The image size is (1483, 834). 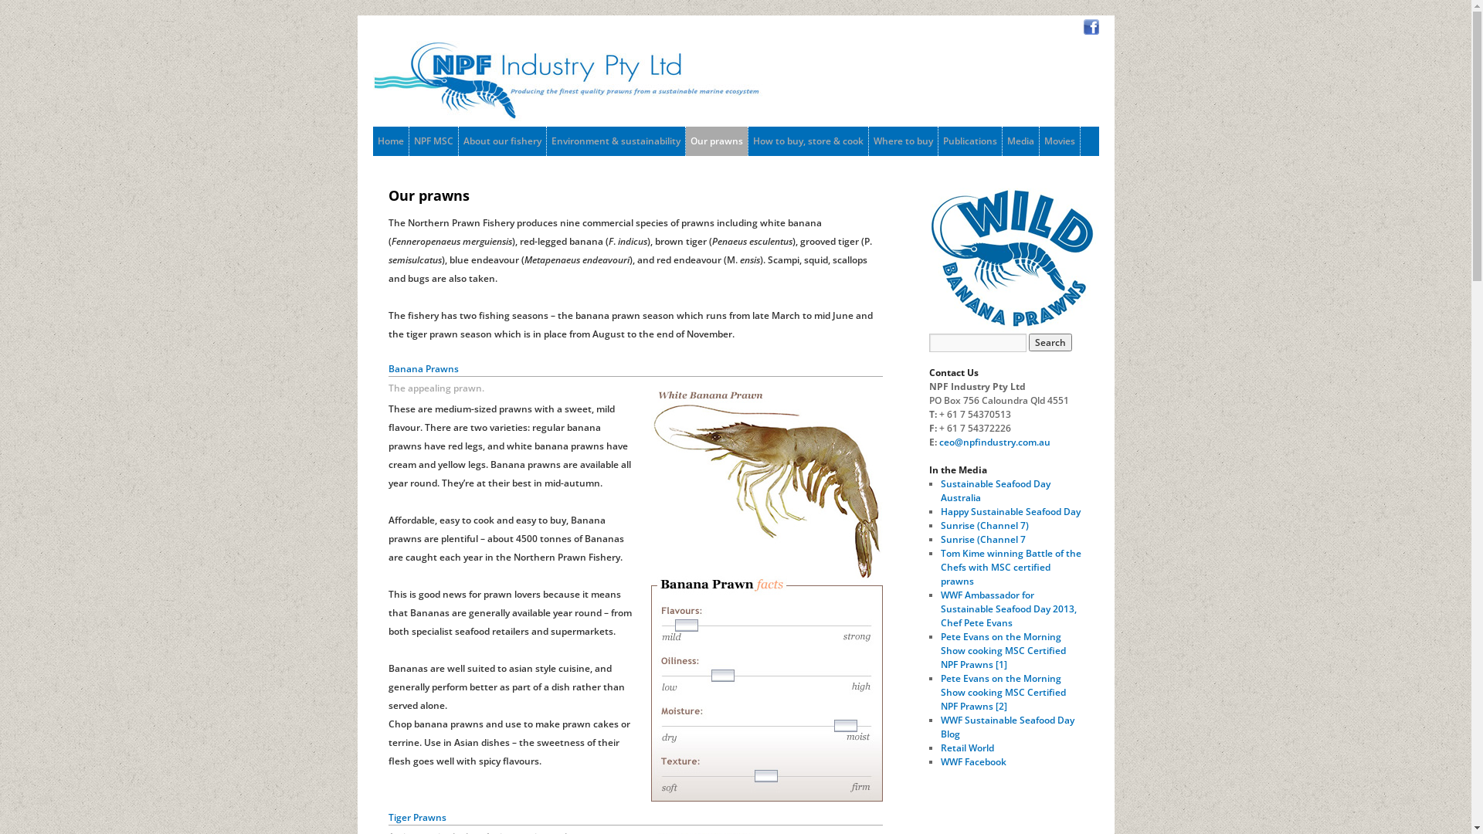 I want to click on Sustainable Seafood Day Australia, so click(x=996, y=491).